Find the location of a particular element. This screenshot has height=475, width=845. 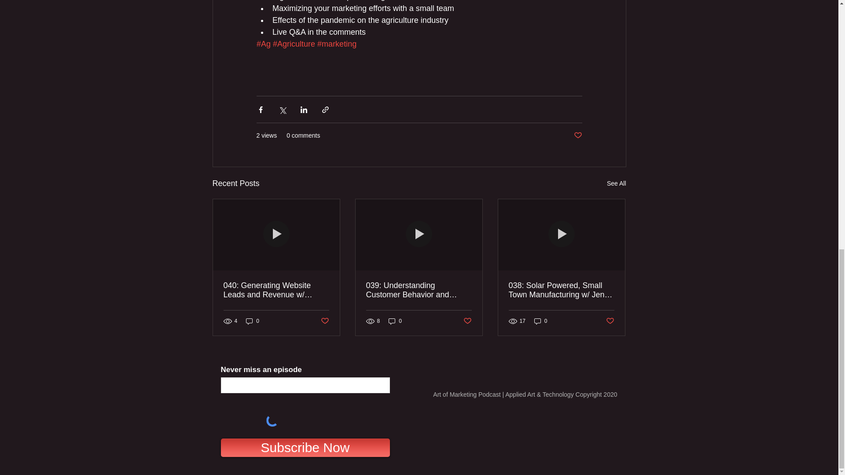

Subscribe Now is located at coordinates (305, 447).